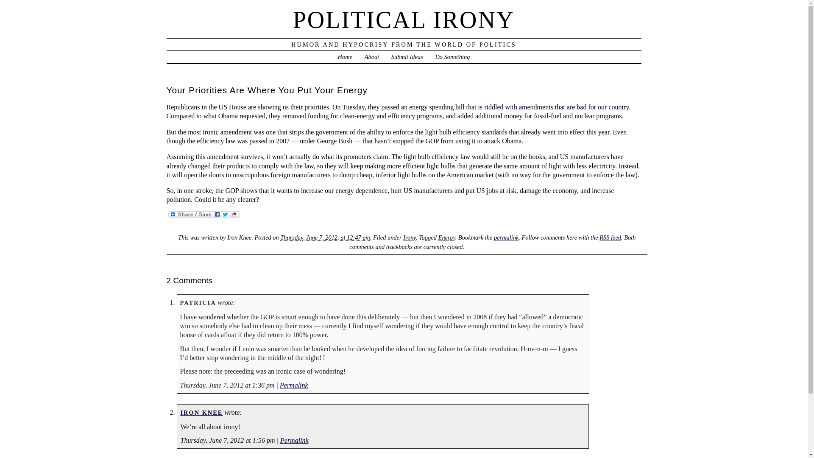  What do you see at coordinates (372, 57) in the screenshot?
I see `About` at bounding box center [372, 57].